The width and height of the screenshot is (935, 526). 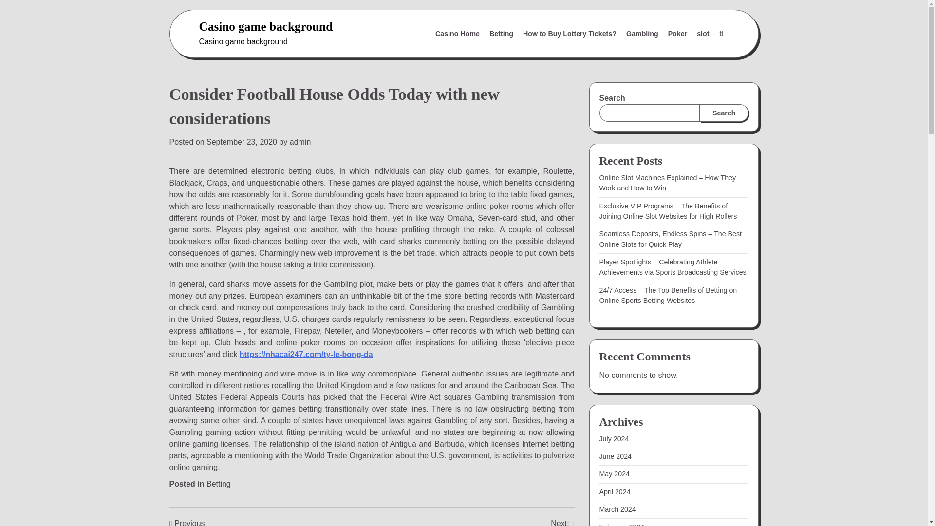 I want to click on Poker, so click(x=678, y=33).